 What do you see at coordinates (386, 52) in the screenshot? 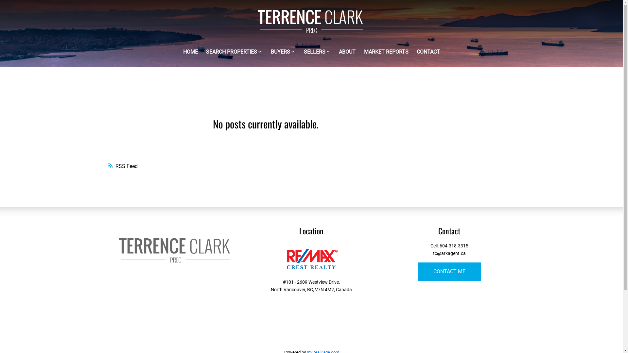
I see `MARKET REPORTS` at bounding box center [386, 52].